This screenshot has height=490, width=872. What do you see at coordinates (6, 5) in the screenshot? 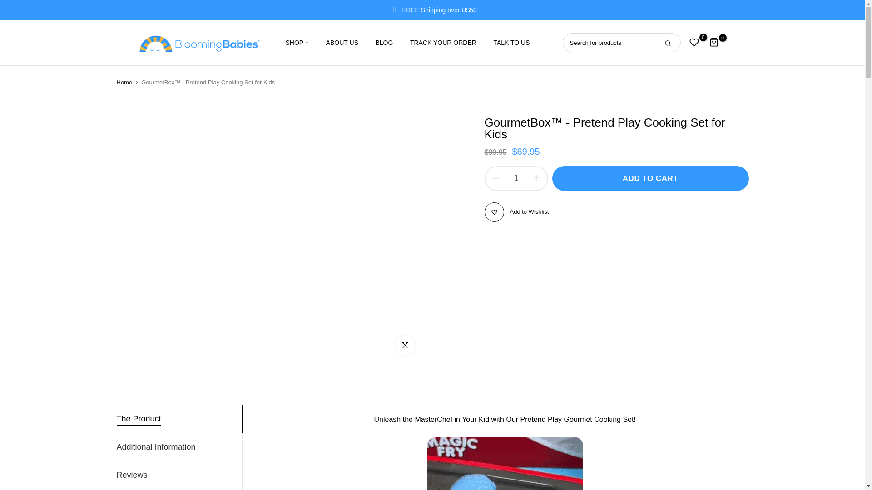
I see `Skip to content` at bounding box center [6, 5].